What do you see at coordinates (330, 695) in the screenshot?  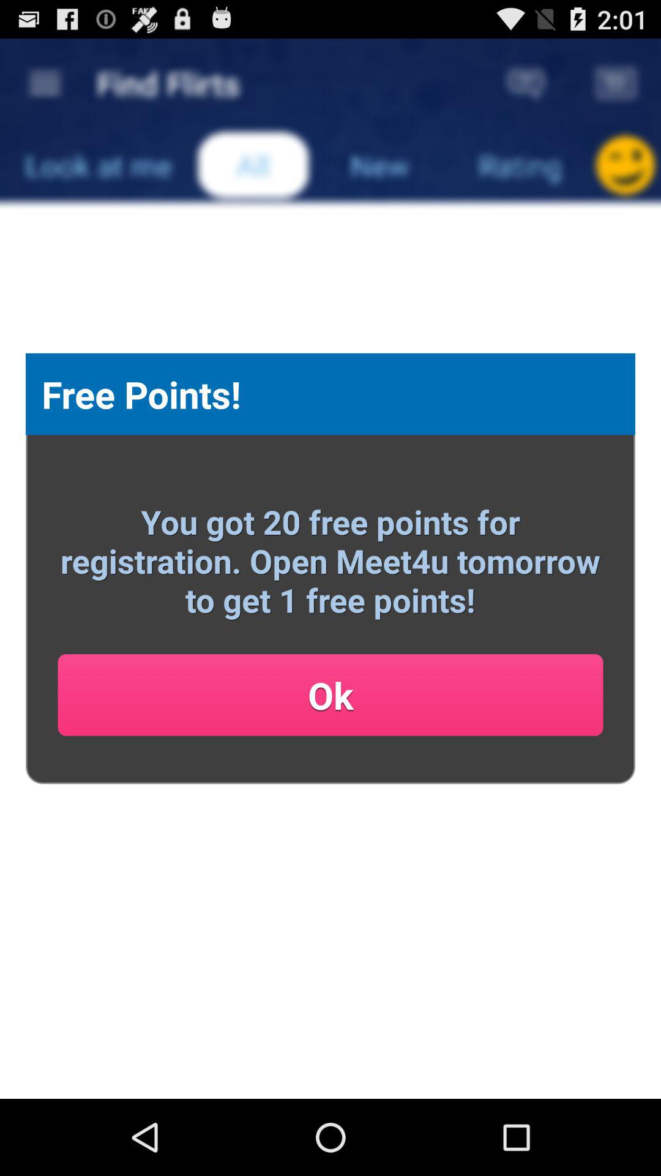 I see `tap the ok` at bounding box center [330, 695].